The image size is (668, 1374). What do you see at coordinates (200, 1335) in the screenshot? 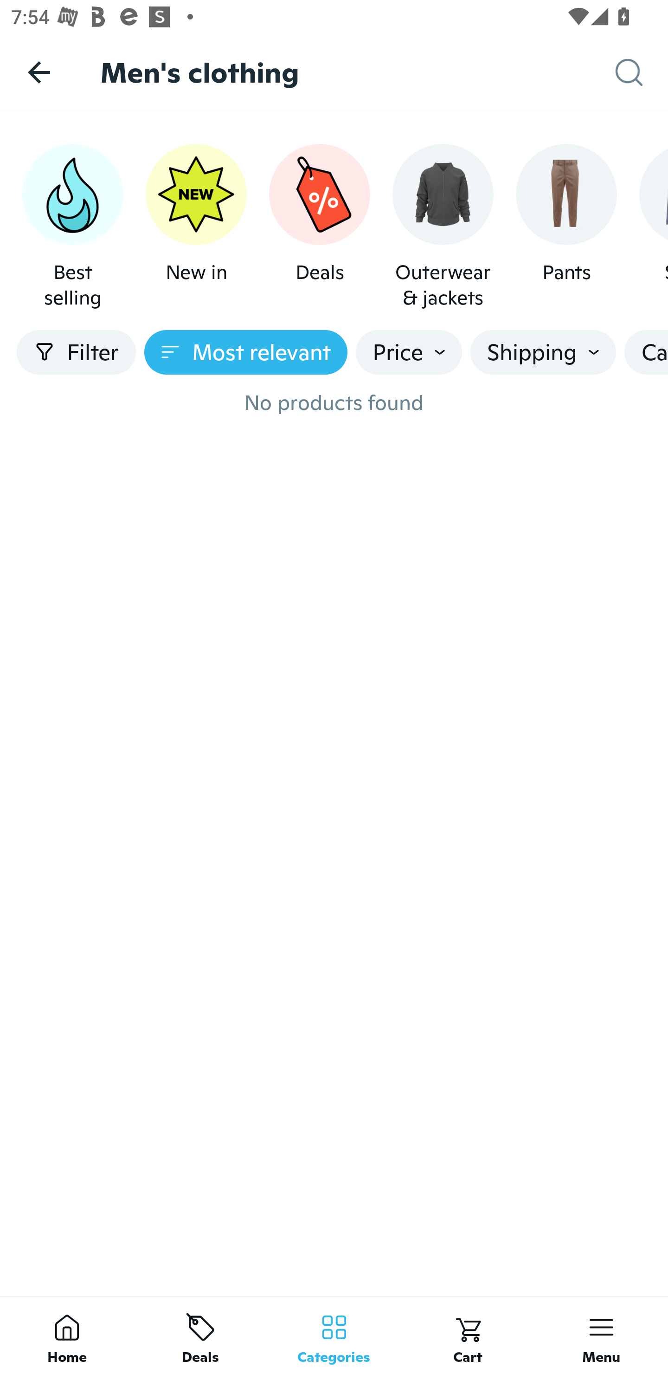
I see `Deals` at bounding box center [200, 1335].